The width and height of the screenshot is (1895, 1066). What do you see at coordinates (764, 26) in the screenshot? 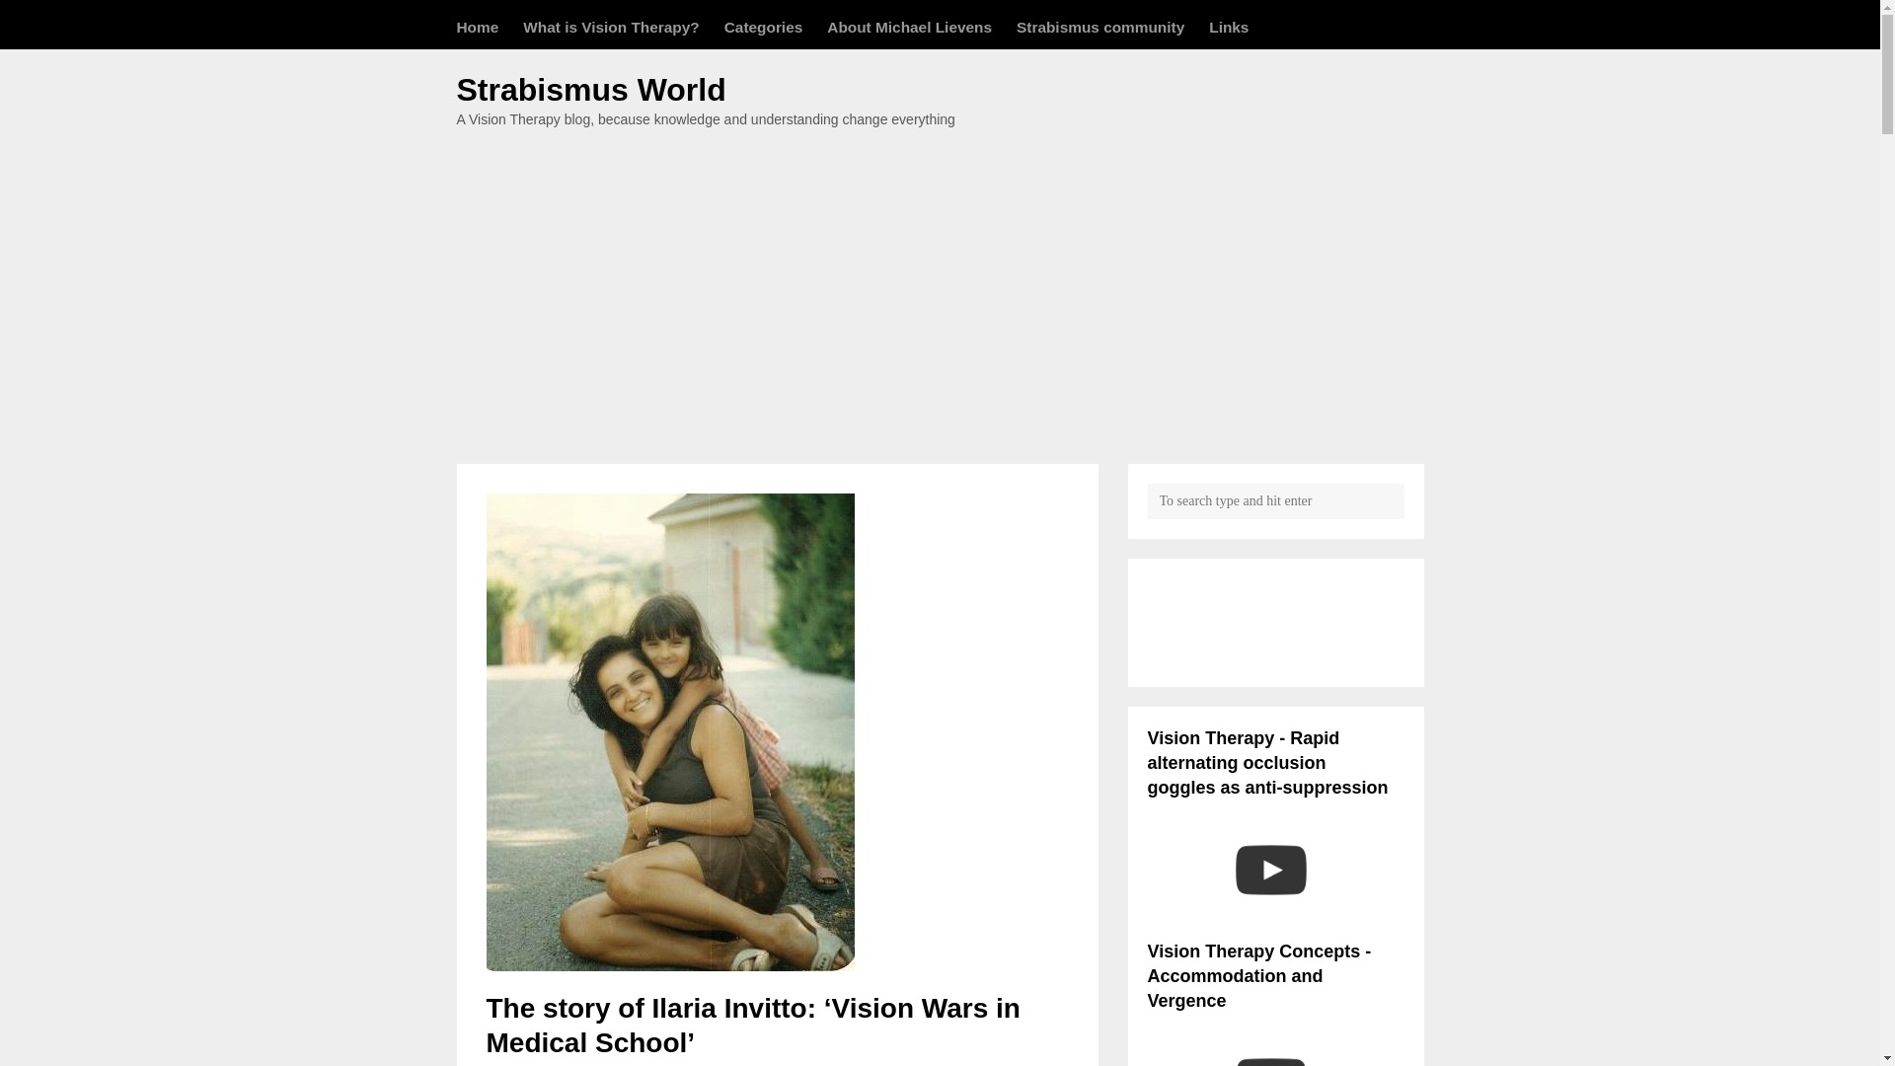
I see `Categories` at bounding box center [764, 26].